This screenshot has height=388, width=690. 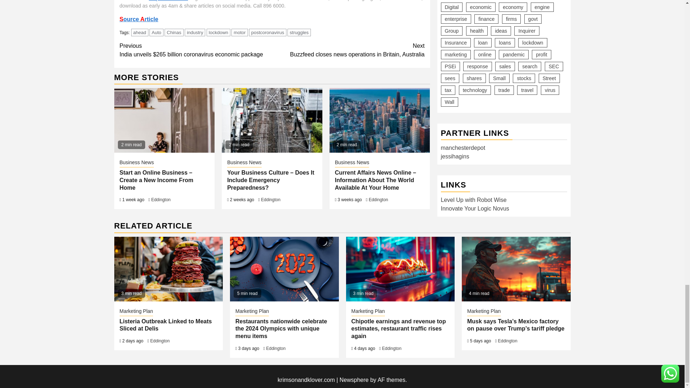 What do you see at coordinates (139, 19) in the screenshot?
I see `Source Article` at bounding box center [139, 19].